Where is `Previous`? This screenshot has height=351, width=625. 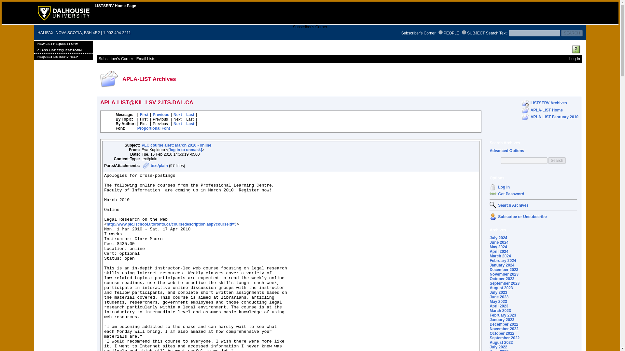 Previous is located at coordinates (161, 114).